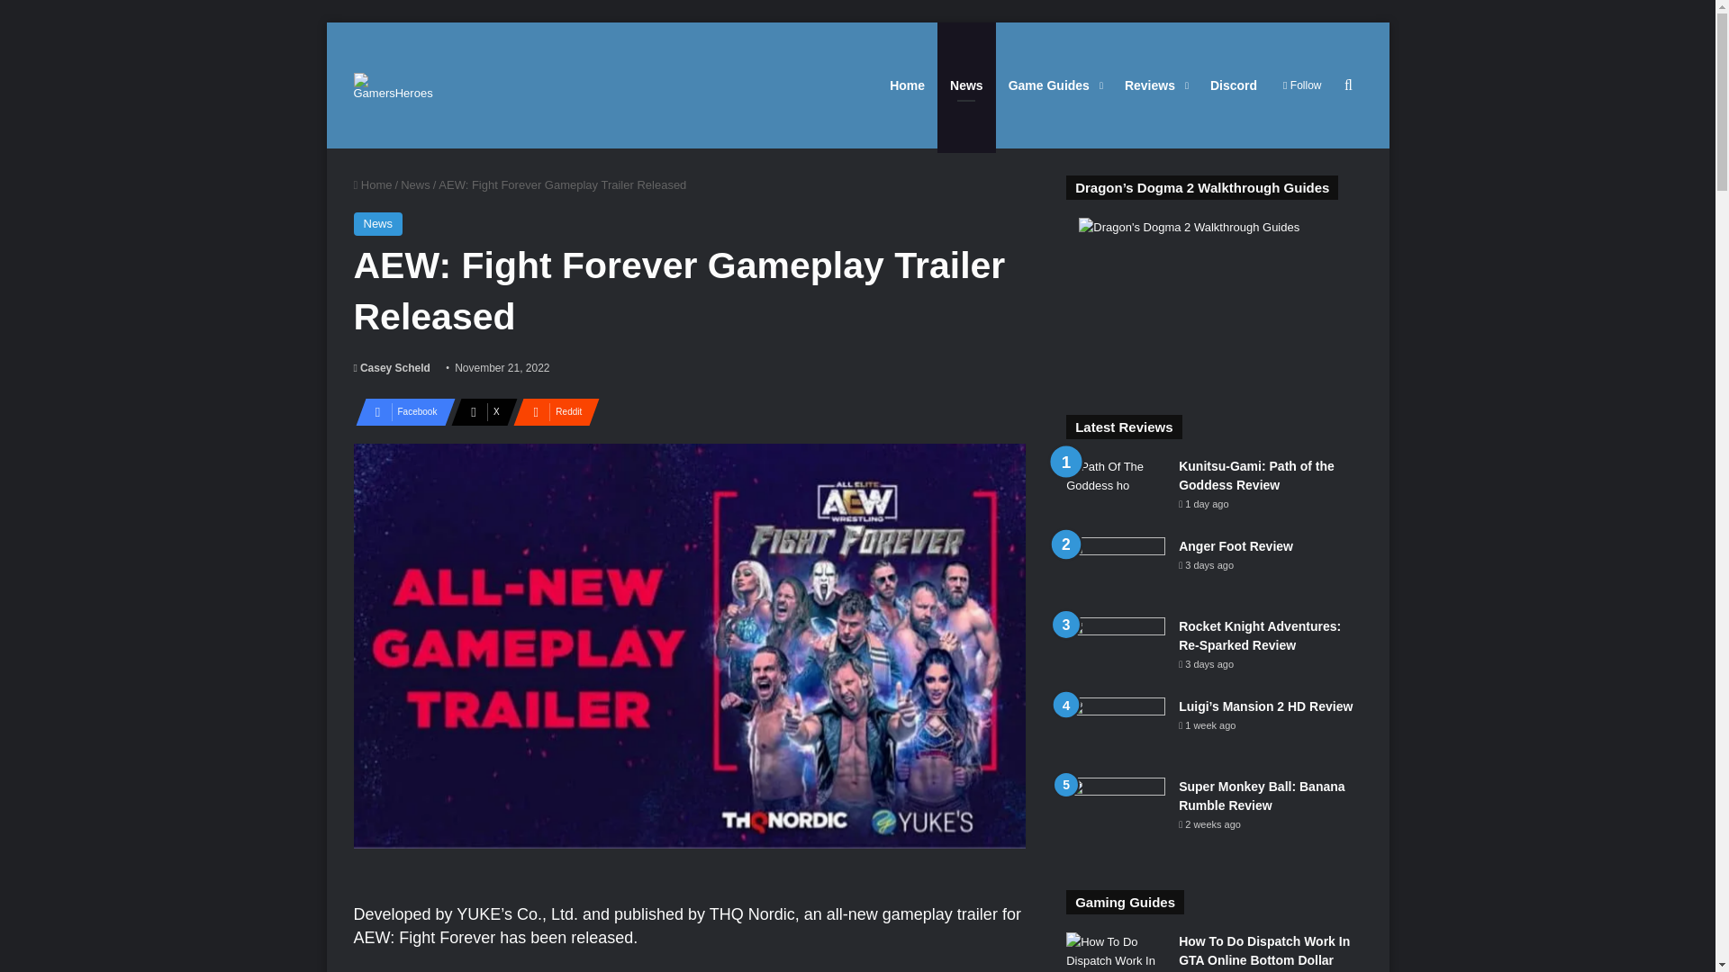 This screenshot has height=972, width=1729. Describe the element at coordinates (377, 224) in the screenshot. I see `News` at that location.